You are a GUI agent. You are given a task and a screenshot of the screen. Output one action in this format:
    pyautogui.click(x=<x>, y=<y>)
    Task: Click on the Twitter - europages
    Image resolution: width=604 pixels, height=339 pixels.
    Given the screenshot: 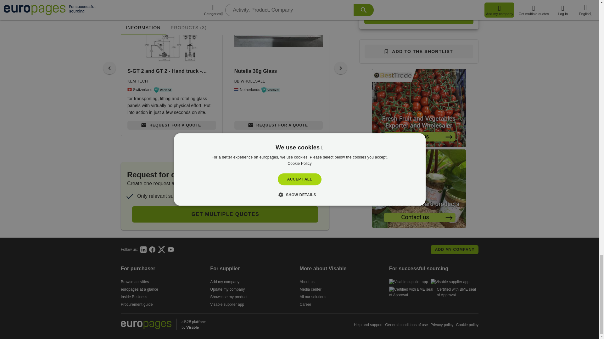 What is the action you would take?
    pyautogui.click(x=161, y=249)
    